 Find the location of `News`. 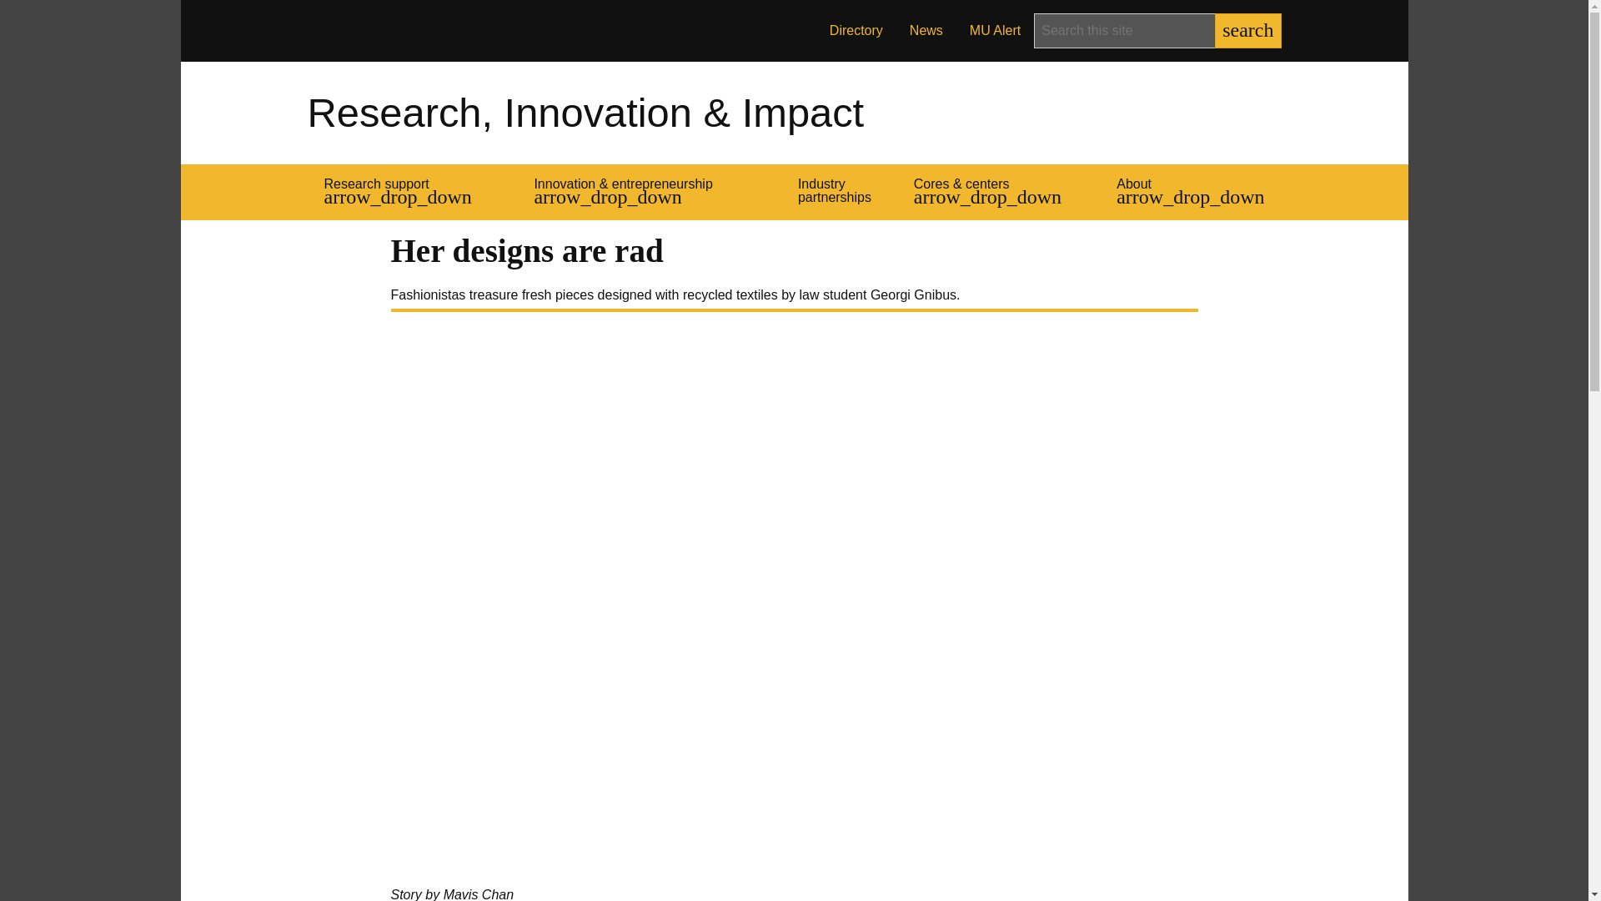

News is located at coordinates (926, 31).